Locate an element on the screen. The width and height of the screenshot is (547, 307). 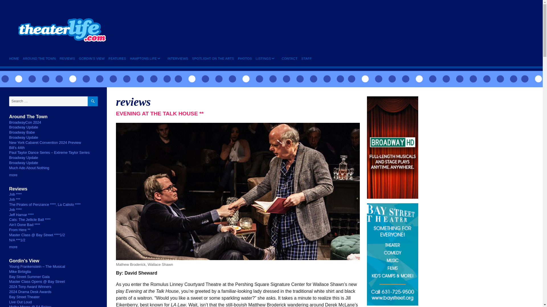
CONTACT is located at coordinates (289, 59).